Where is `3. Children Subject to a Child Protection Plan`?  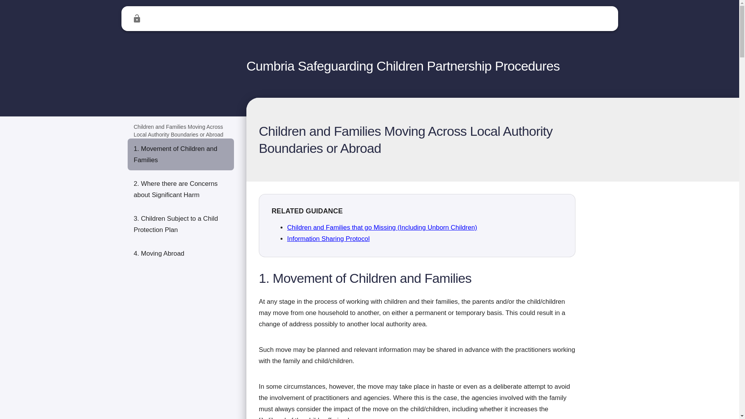
3. Children Subject to a Child Protection Plan is located at coordinates (180, 224).